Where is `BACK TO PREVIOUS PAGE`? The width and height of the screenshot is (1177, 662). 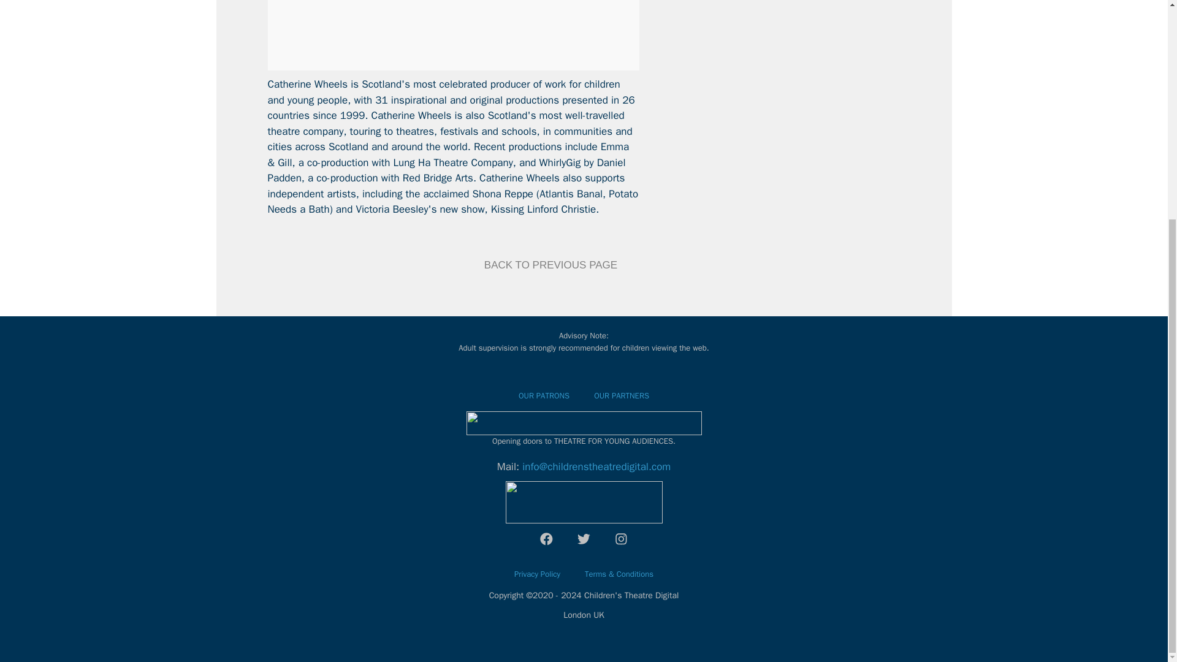 BACK TO PREVIOUS PAGE is located at coordinates (550, 265).